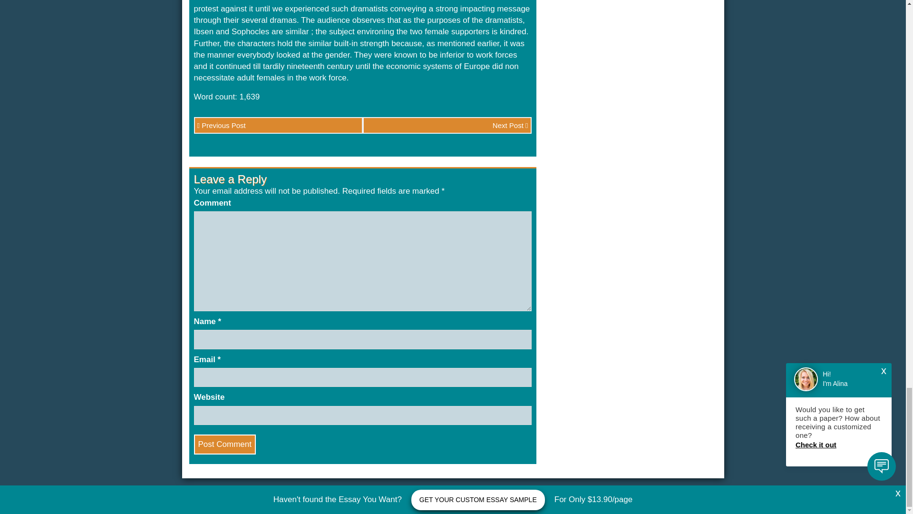  I want to click on Stiff, so click(656, 504).